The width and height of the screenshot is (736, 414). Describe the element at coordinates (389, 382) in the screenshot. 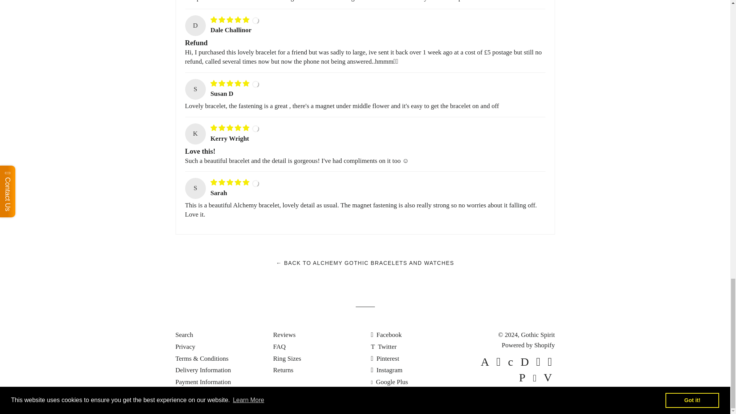

I see `Gothic Spirit on Google Plus` at that location.